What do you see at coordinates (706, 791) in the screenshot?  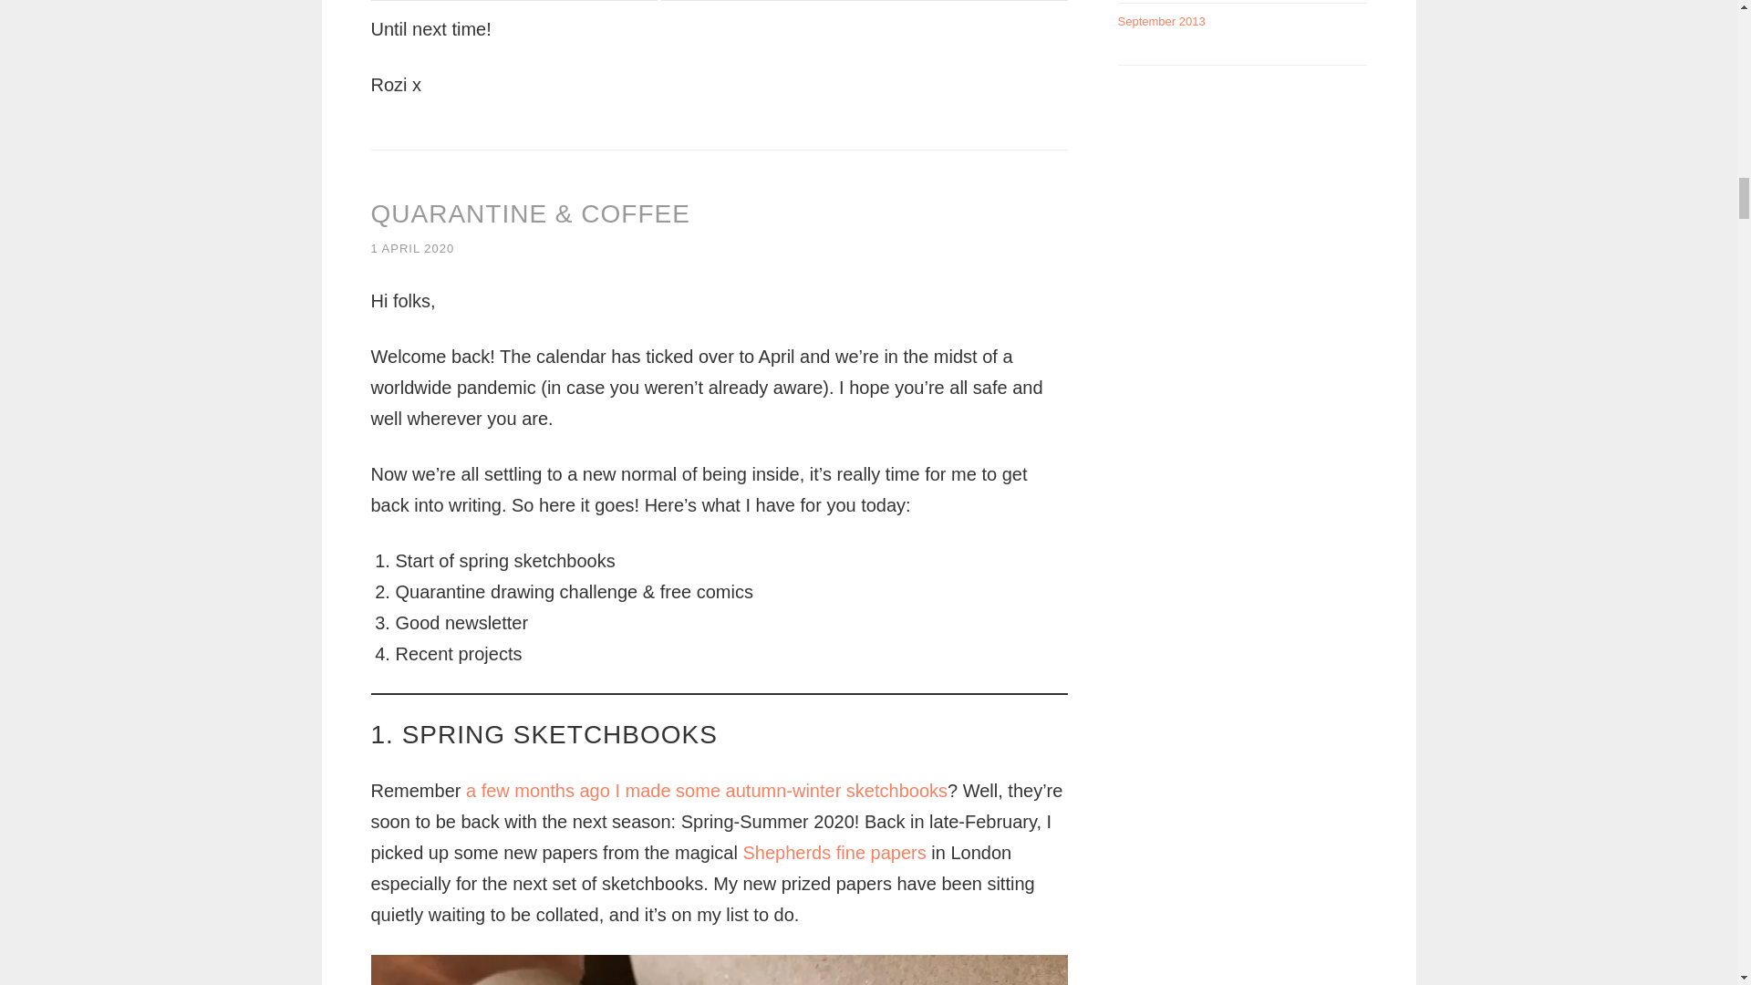 I see `a few months ago I made some autumn-winter sketchbooks` at bounding box center [706, 791].